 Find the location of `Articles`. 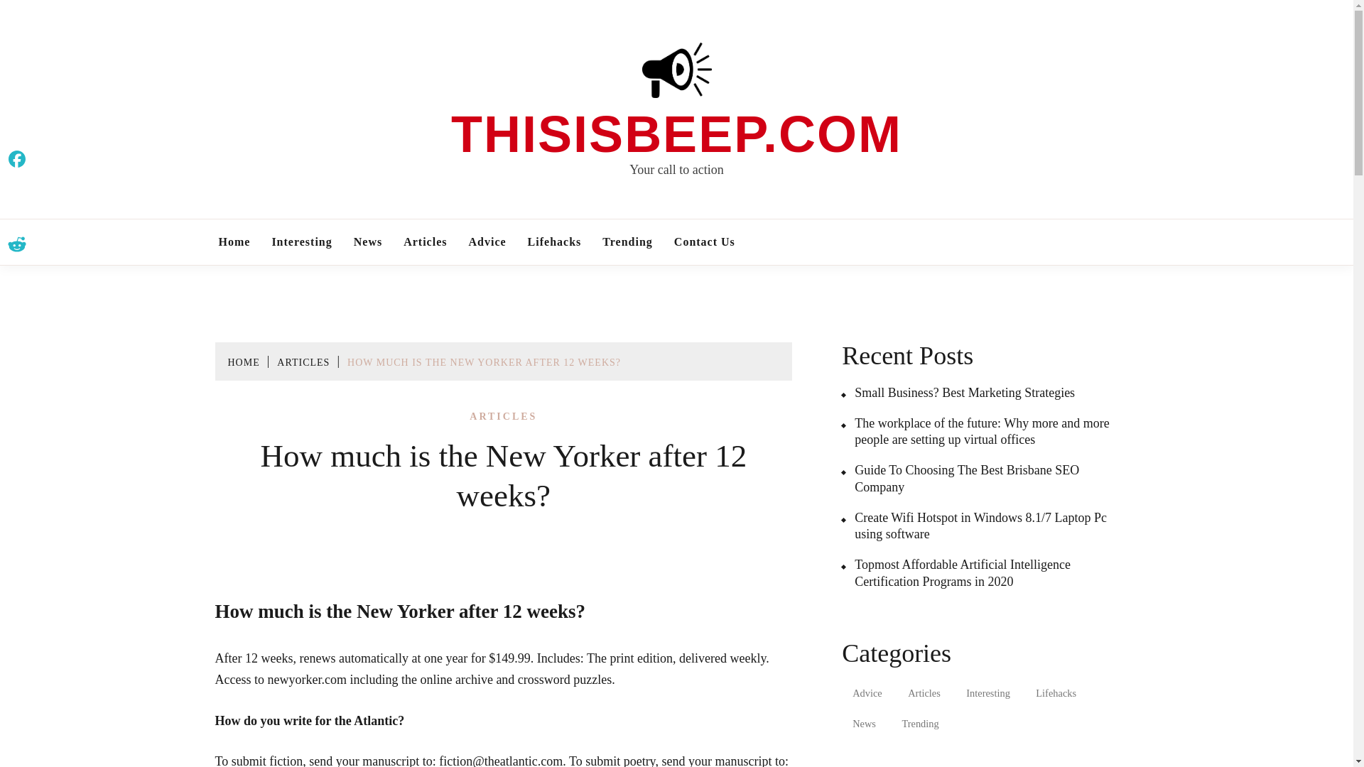

Articles is located at coordinates (425, 241).